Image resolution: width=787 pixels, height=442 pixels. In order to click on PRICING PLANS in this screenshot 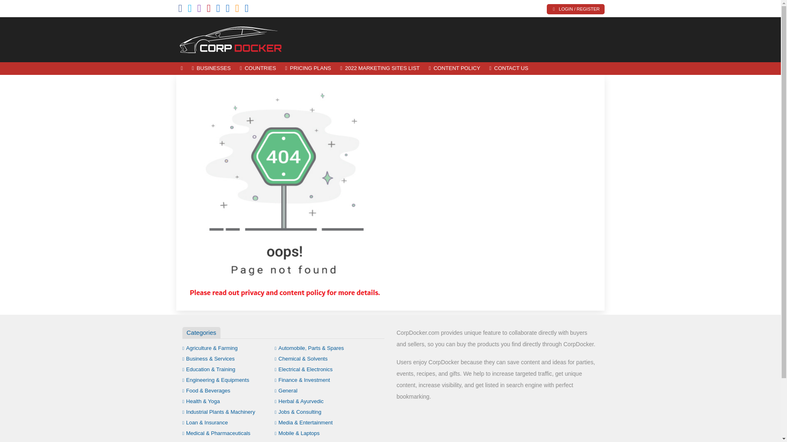, I will do `click(308, 68)`.